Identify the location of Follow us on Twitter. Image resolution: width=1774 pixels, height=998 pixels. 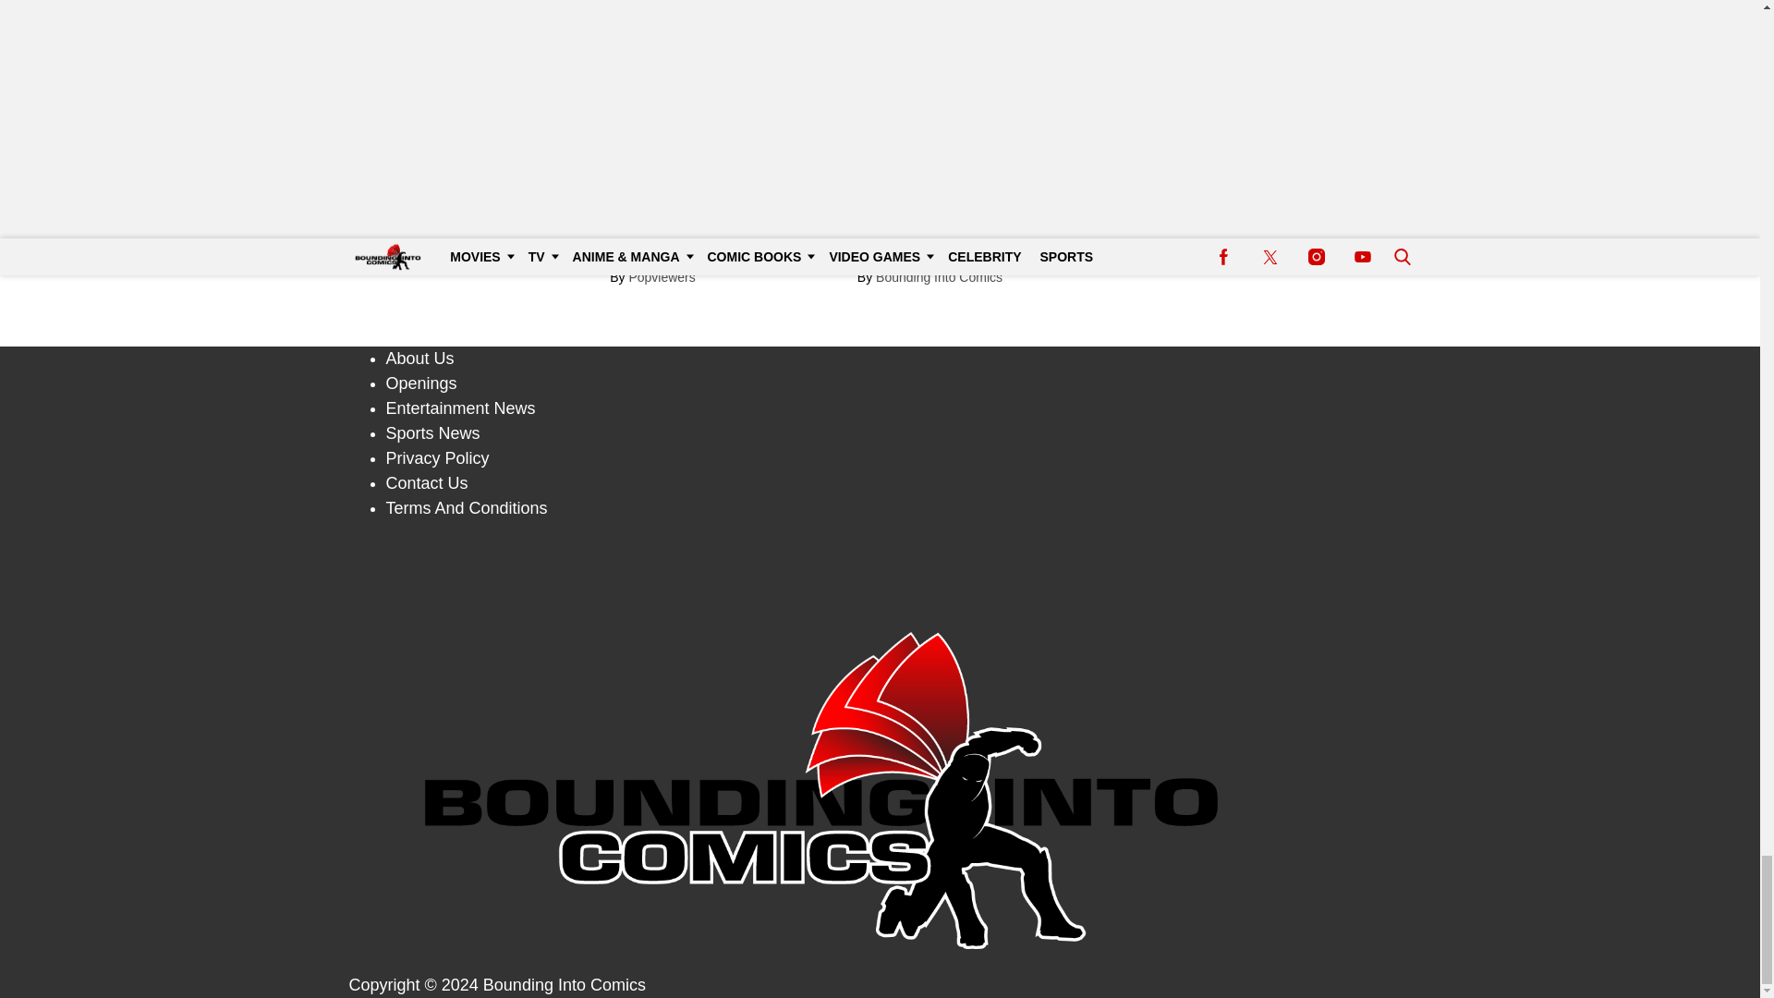
(881, 566).